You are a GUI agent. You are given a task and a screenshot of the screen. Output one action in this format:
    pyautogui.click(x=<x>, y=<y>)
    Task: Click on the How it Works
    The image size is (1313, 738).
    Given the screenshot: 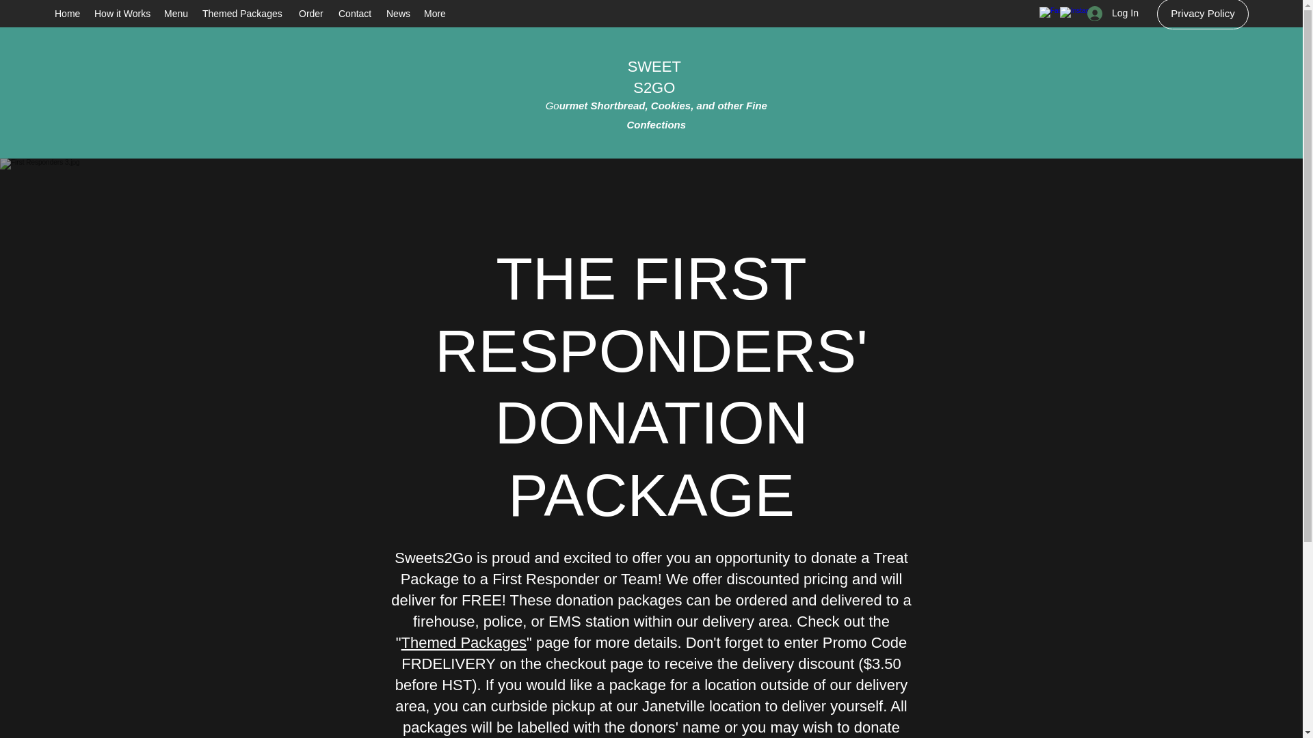 What is the action you would take?
    pyautogui.click(x=122, y=14)
    